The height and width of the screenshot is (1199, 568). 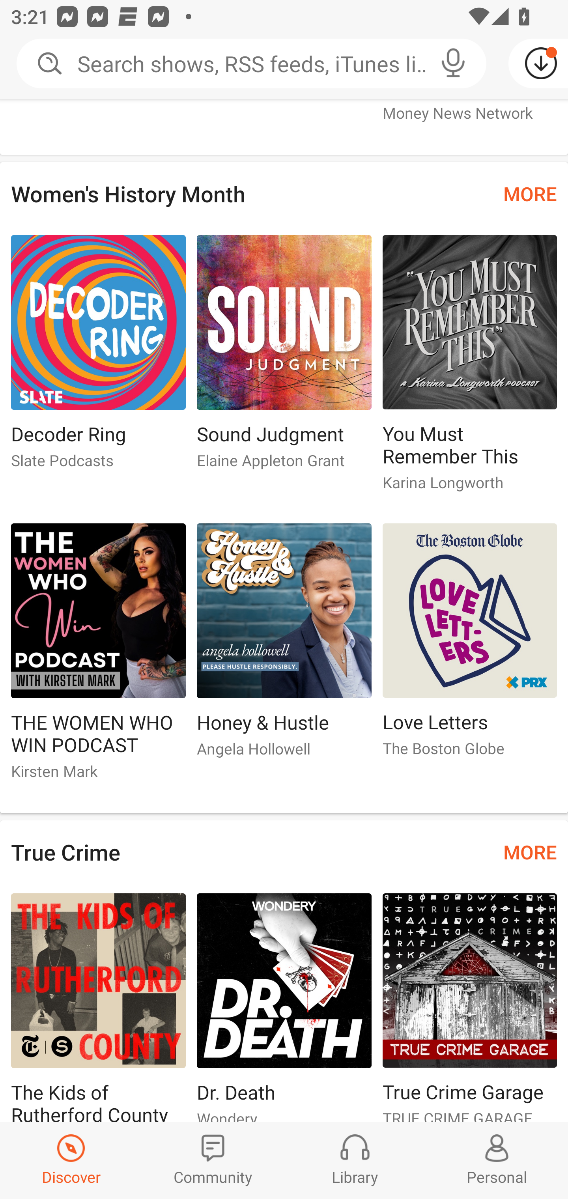 What do you see at coordinates (98, 1007) in the screenshot?
I see `The Kids of Rutherford County` at bounding box center [98, 1007].